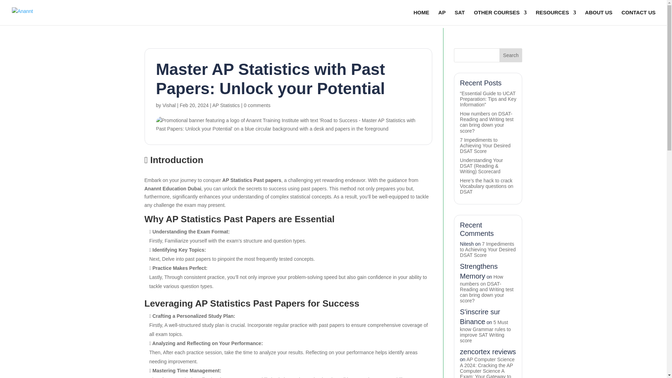  Describe the element at coordinates (479, 271) in the screenshot. I see `Strengthens Memory` at that location.